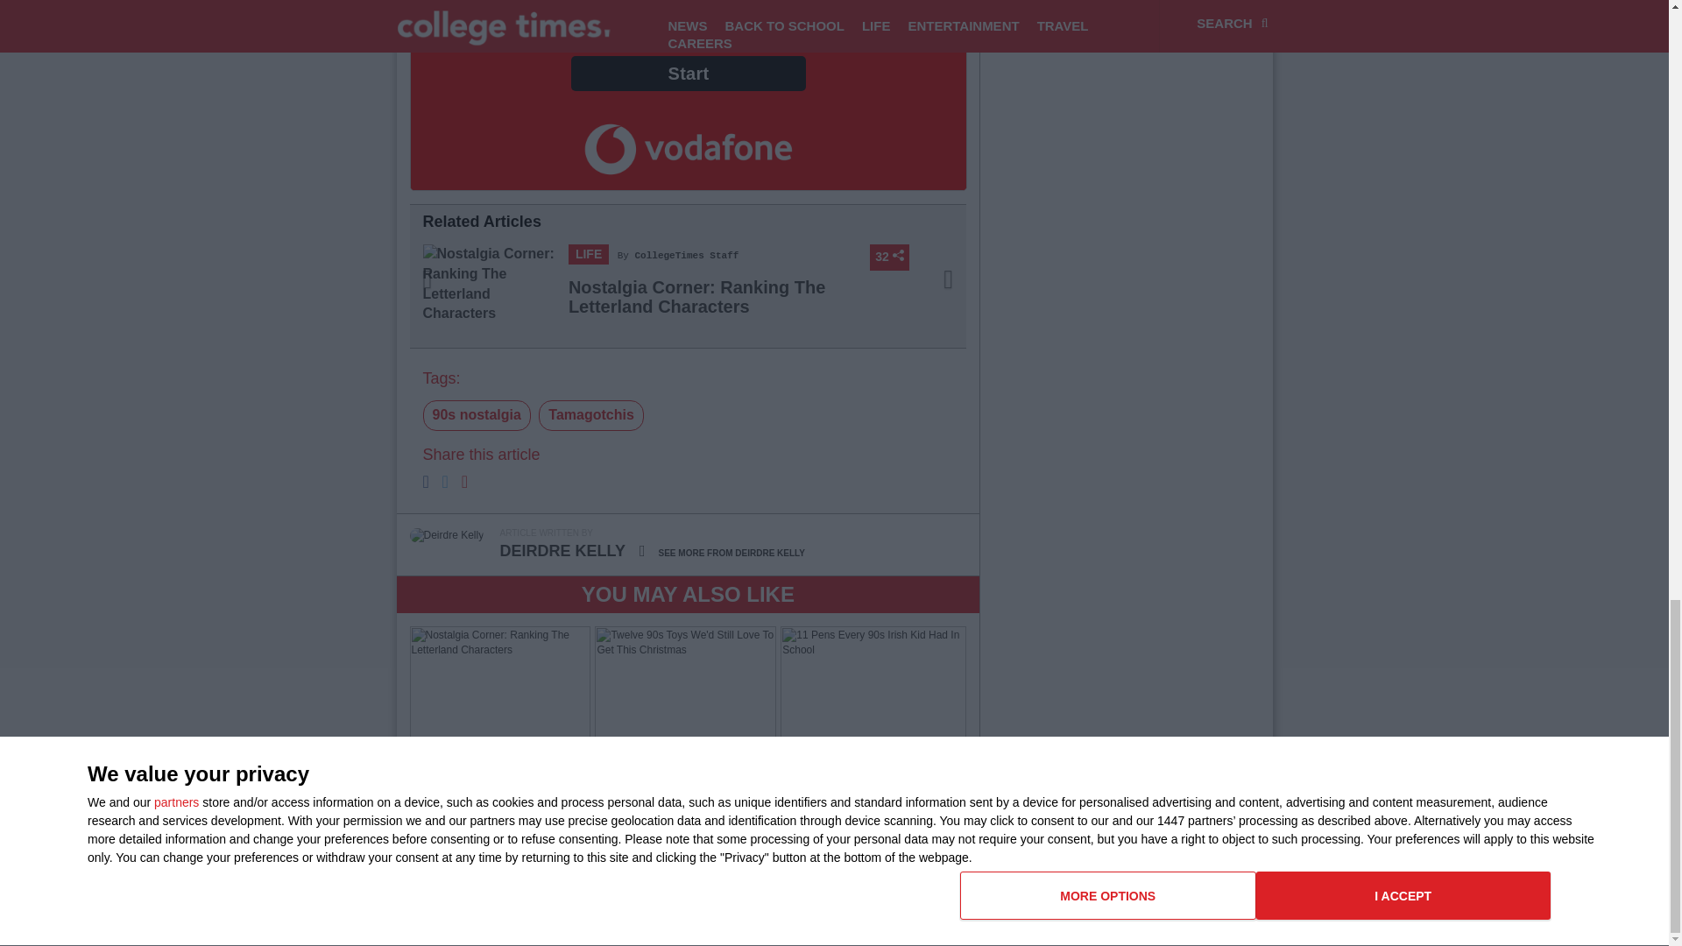 This screenshot has width=1682, height=946. Describe the element at coordinates (475, 415) in the screenshot. I see `90s nostalgia` at that location.